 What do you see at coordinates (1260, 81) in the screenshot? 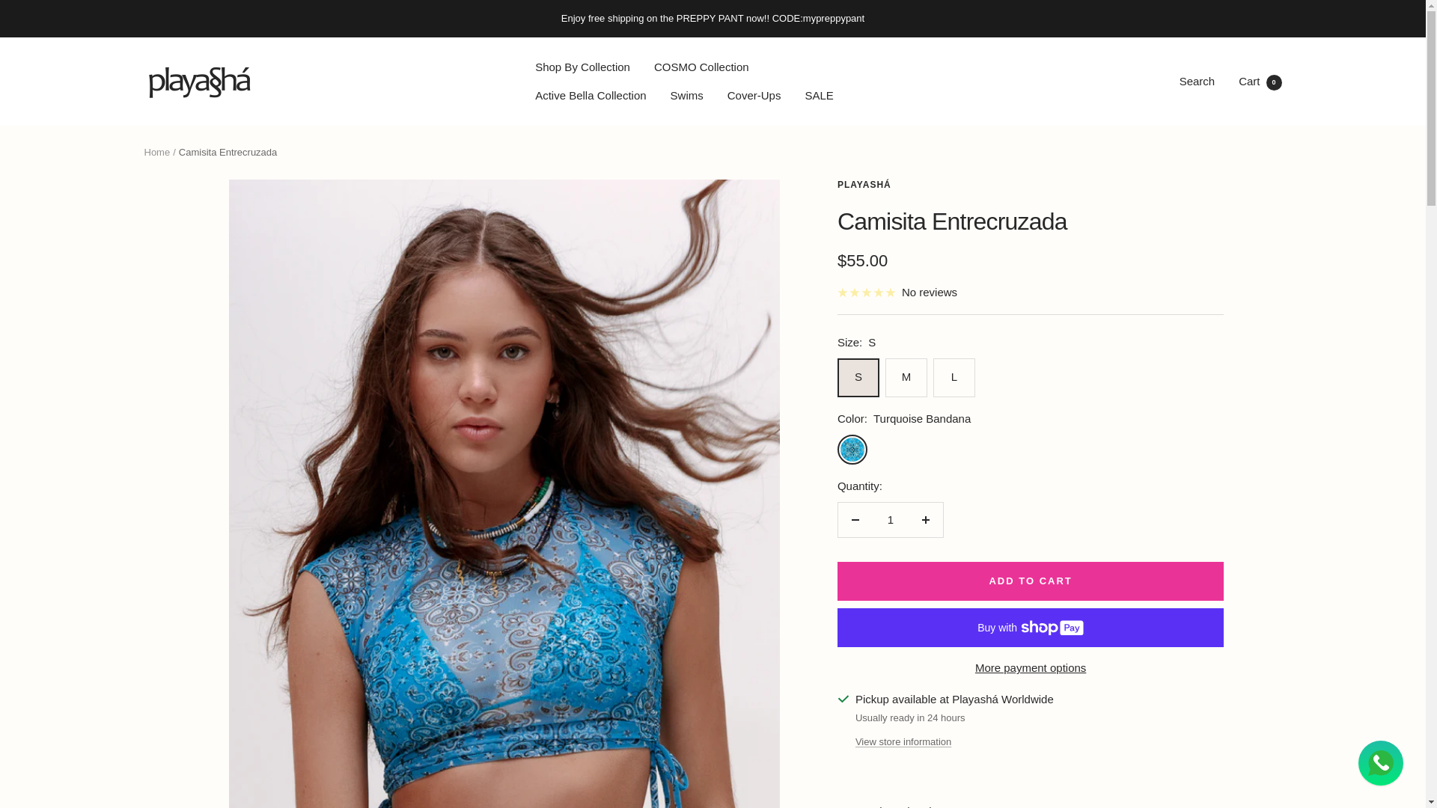
I see `ADD TO CART` at bounding box center [1260, 81].